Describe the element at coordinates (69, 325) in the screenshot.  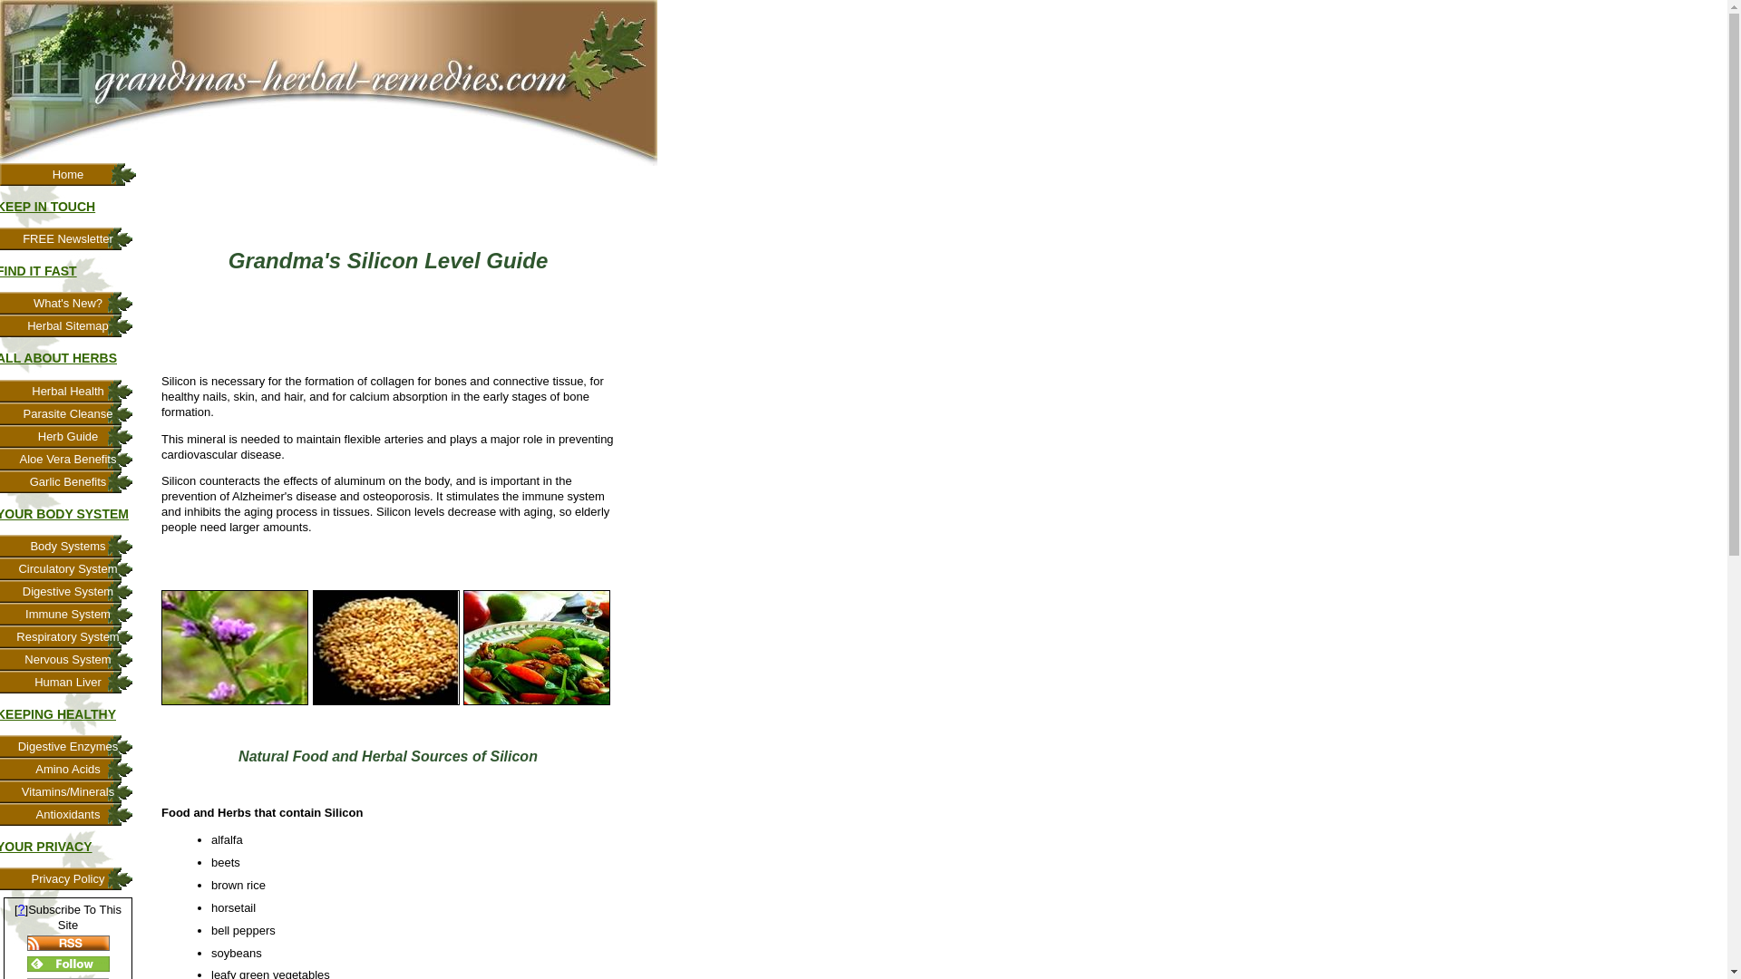
I see `Herbal Sitemap` at that location.